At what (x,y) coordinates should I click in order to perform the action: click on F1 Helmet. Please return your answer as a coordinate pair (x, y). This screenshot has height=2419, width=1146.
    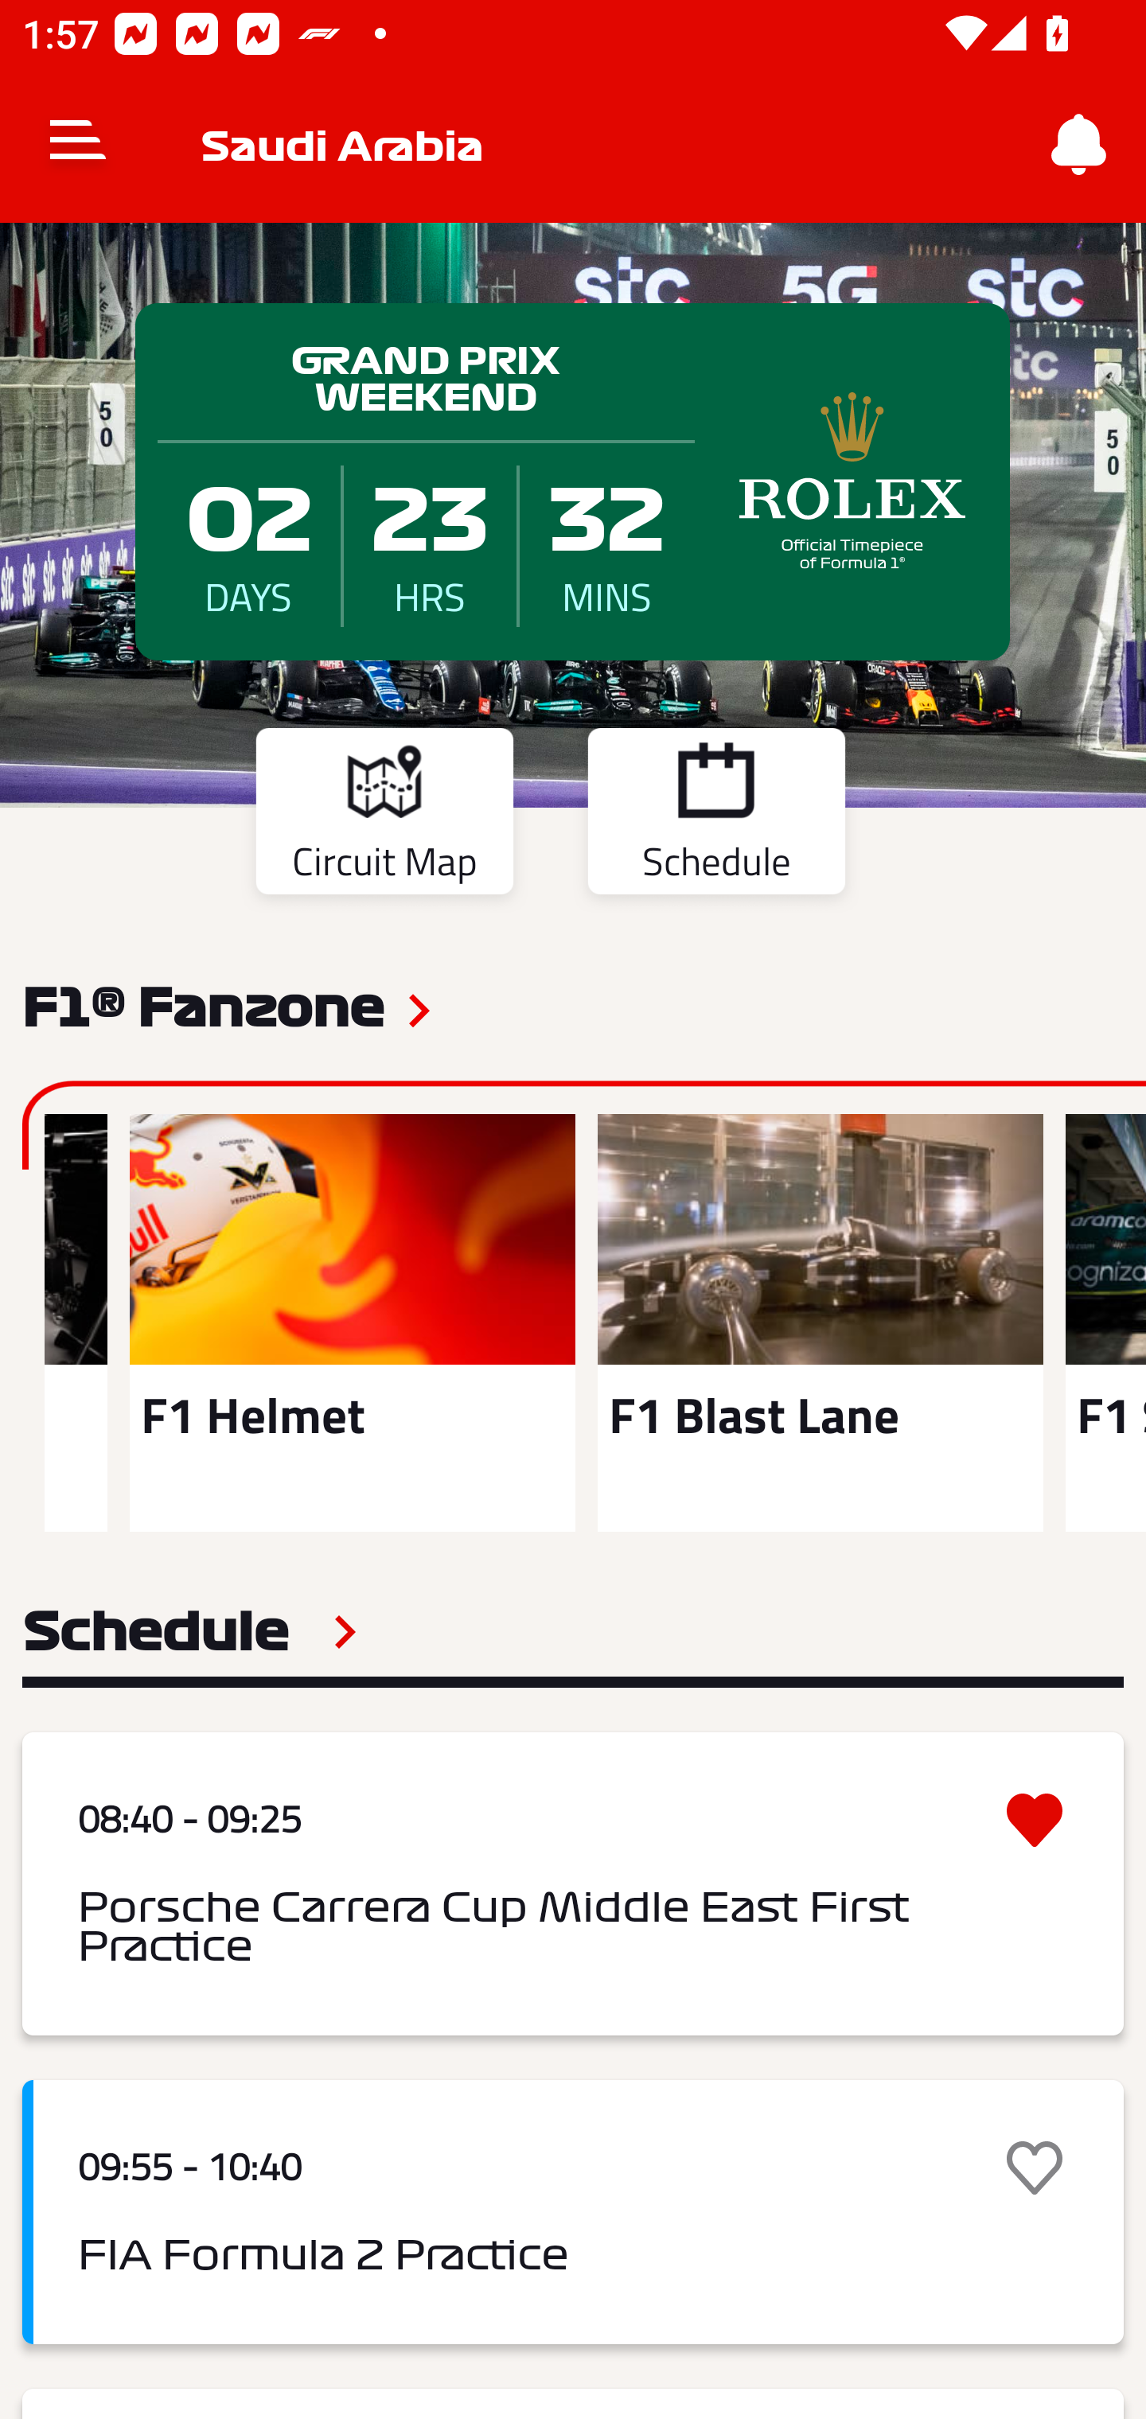
    Looking at the image, I should click on (352, 1322).